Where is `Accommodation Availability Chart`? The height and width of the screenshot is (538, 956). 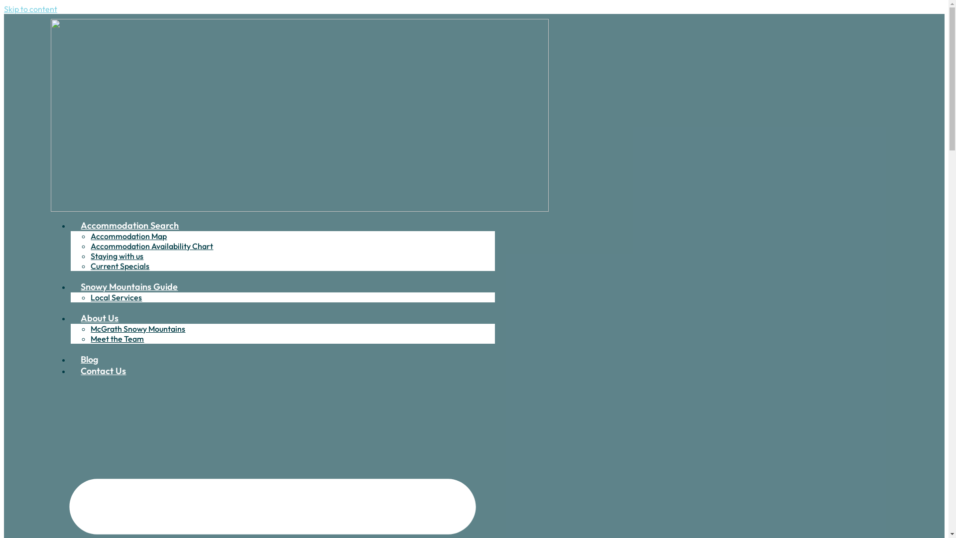
Accommodation Availability Chart is located at coordinates (152, 246).